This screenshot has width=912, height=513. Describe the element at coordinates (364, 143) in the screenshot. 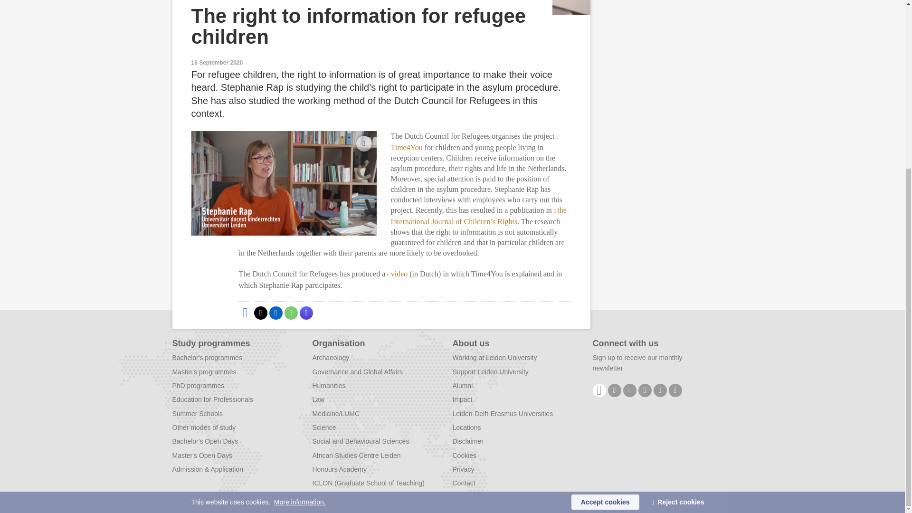

I see `0` at that location.